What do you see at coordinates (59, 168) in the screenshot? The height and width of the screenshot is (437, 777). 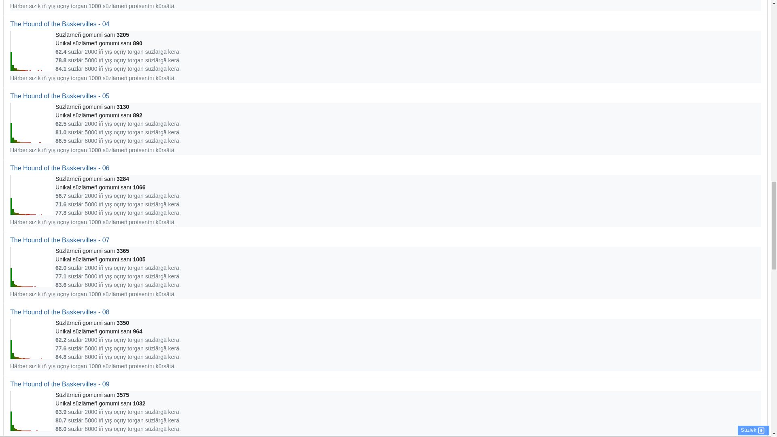 I see `The Hound of the Baskervilles - 06` at bounding box center [59, 168].